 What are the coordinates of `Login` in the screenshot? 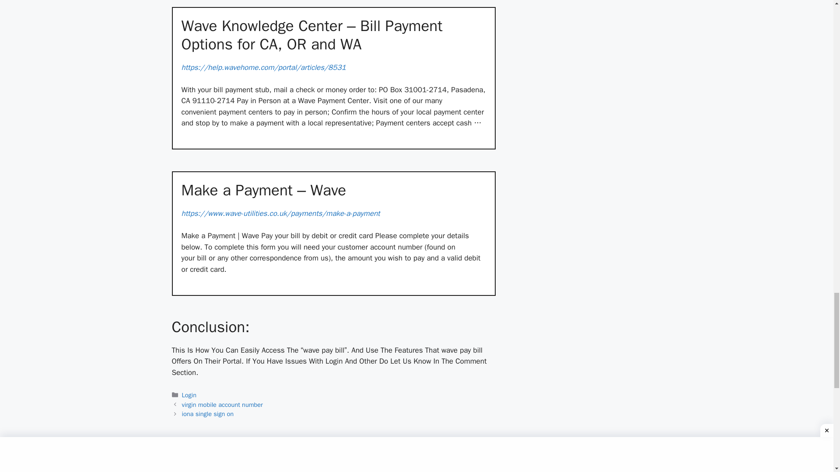 It's located at (189, 395).